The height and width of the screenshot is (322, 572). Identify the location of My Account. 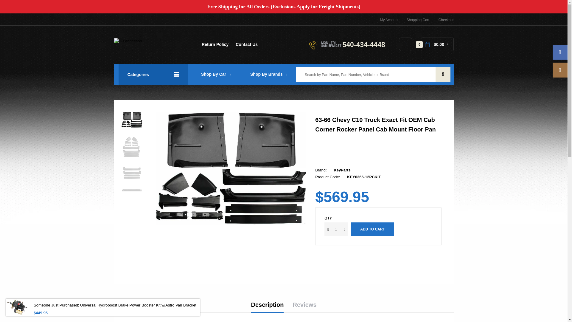
(389, 20).